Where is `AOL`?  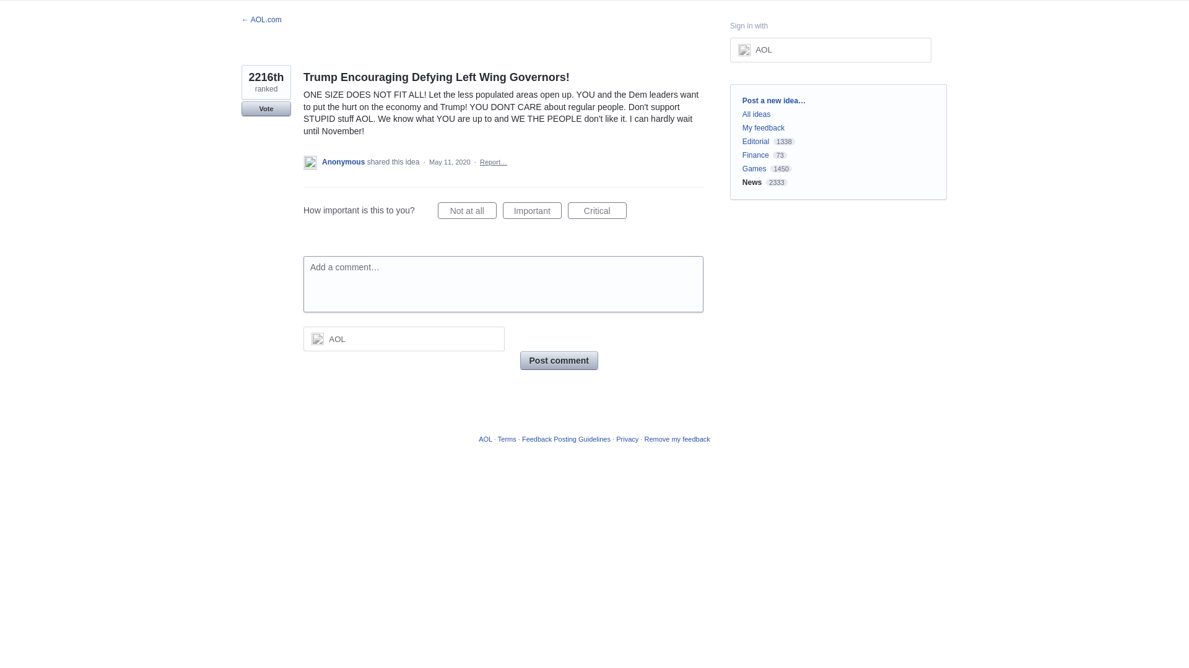
AOL is located at coordinates (404, 339).